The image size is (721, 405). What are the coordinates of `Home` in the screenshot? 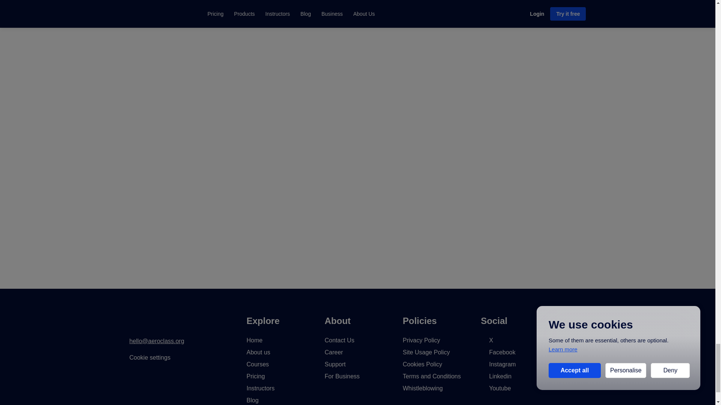 It's located at (254, 340).